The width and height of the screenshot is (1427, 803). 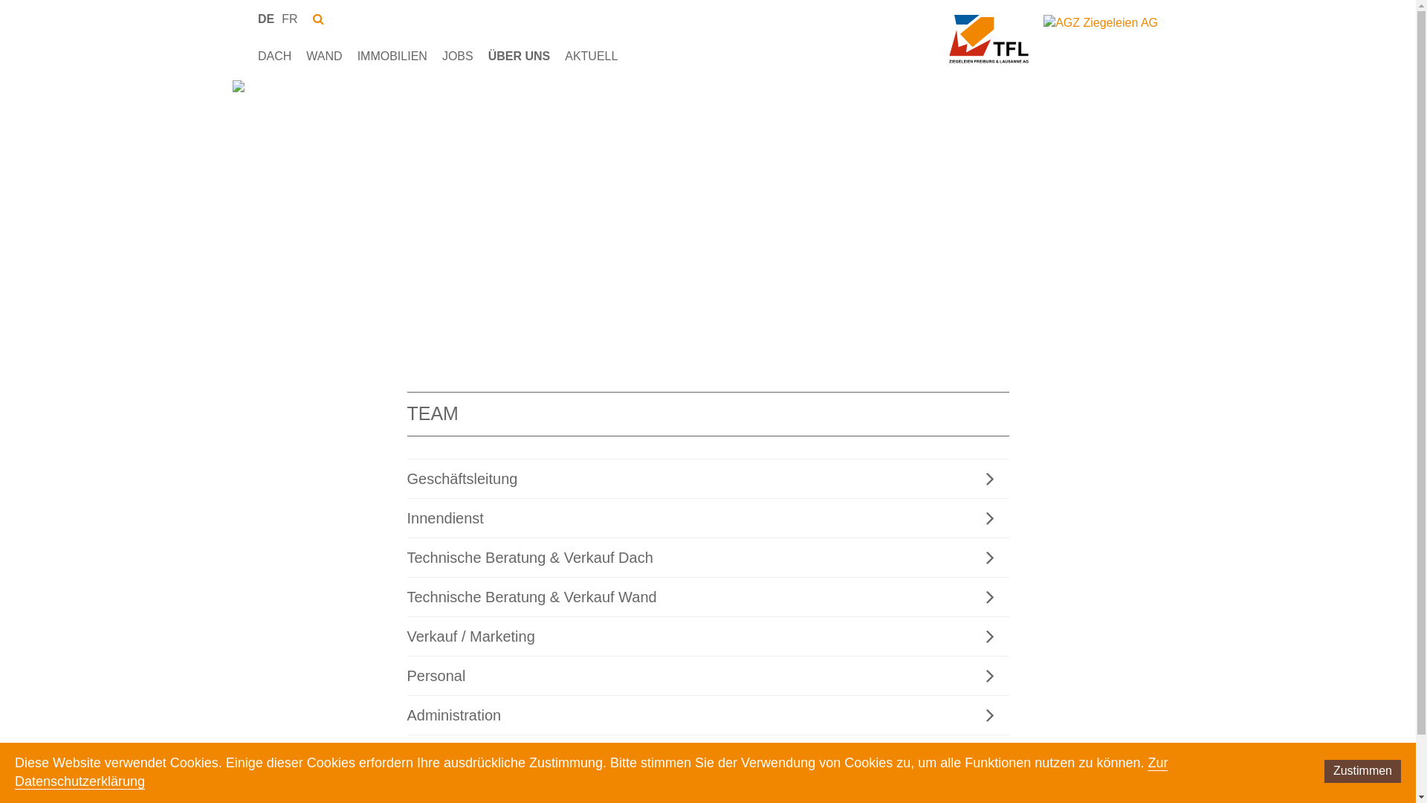 What do you see at coordinates (1101, 24) in the screenshot?
I see `AGZ Ziegeleien AG` at bounding box center [1101, 24].